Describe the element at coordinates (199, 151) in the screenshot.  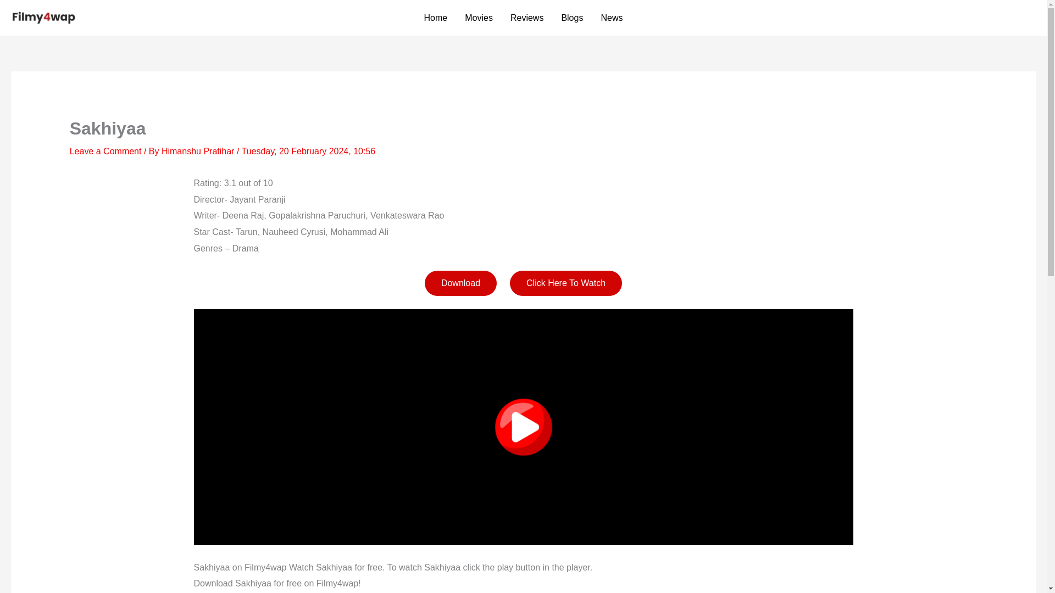
I see `Himanshu Pratihar` at that location.